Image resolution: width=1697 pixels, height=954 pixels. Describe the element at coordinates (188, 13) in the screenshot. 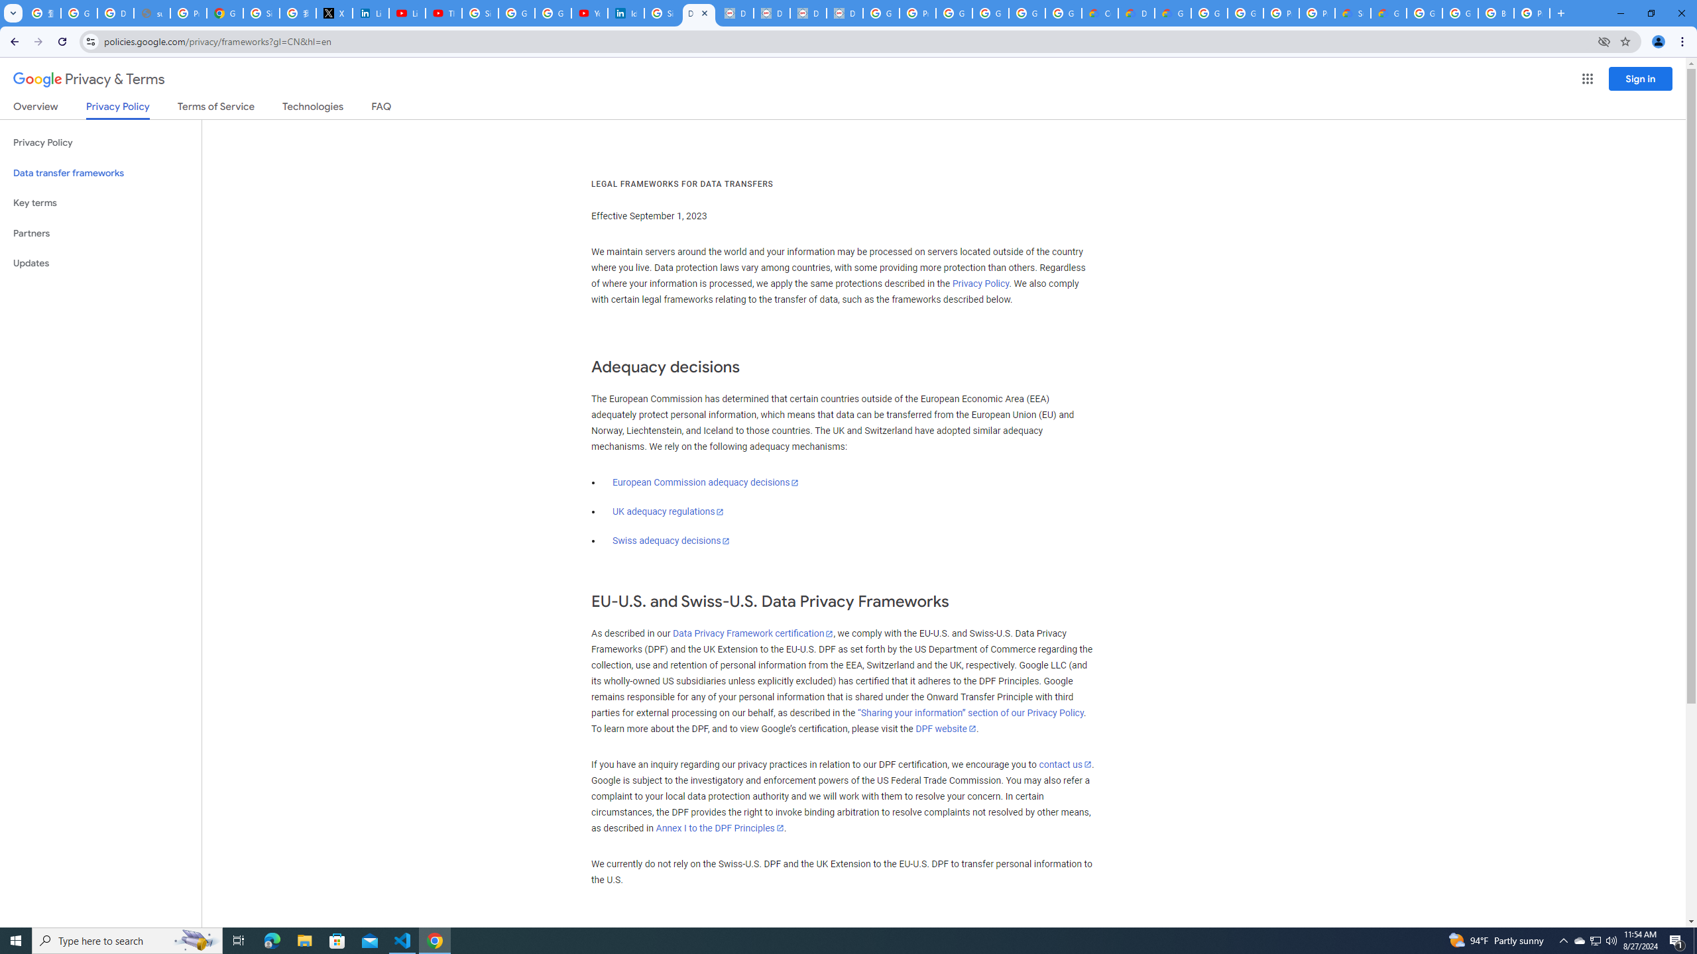

I see `Privacy Help Center - Policies Help` at that location.